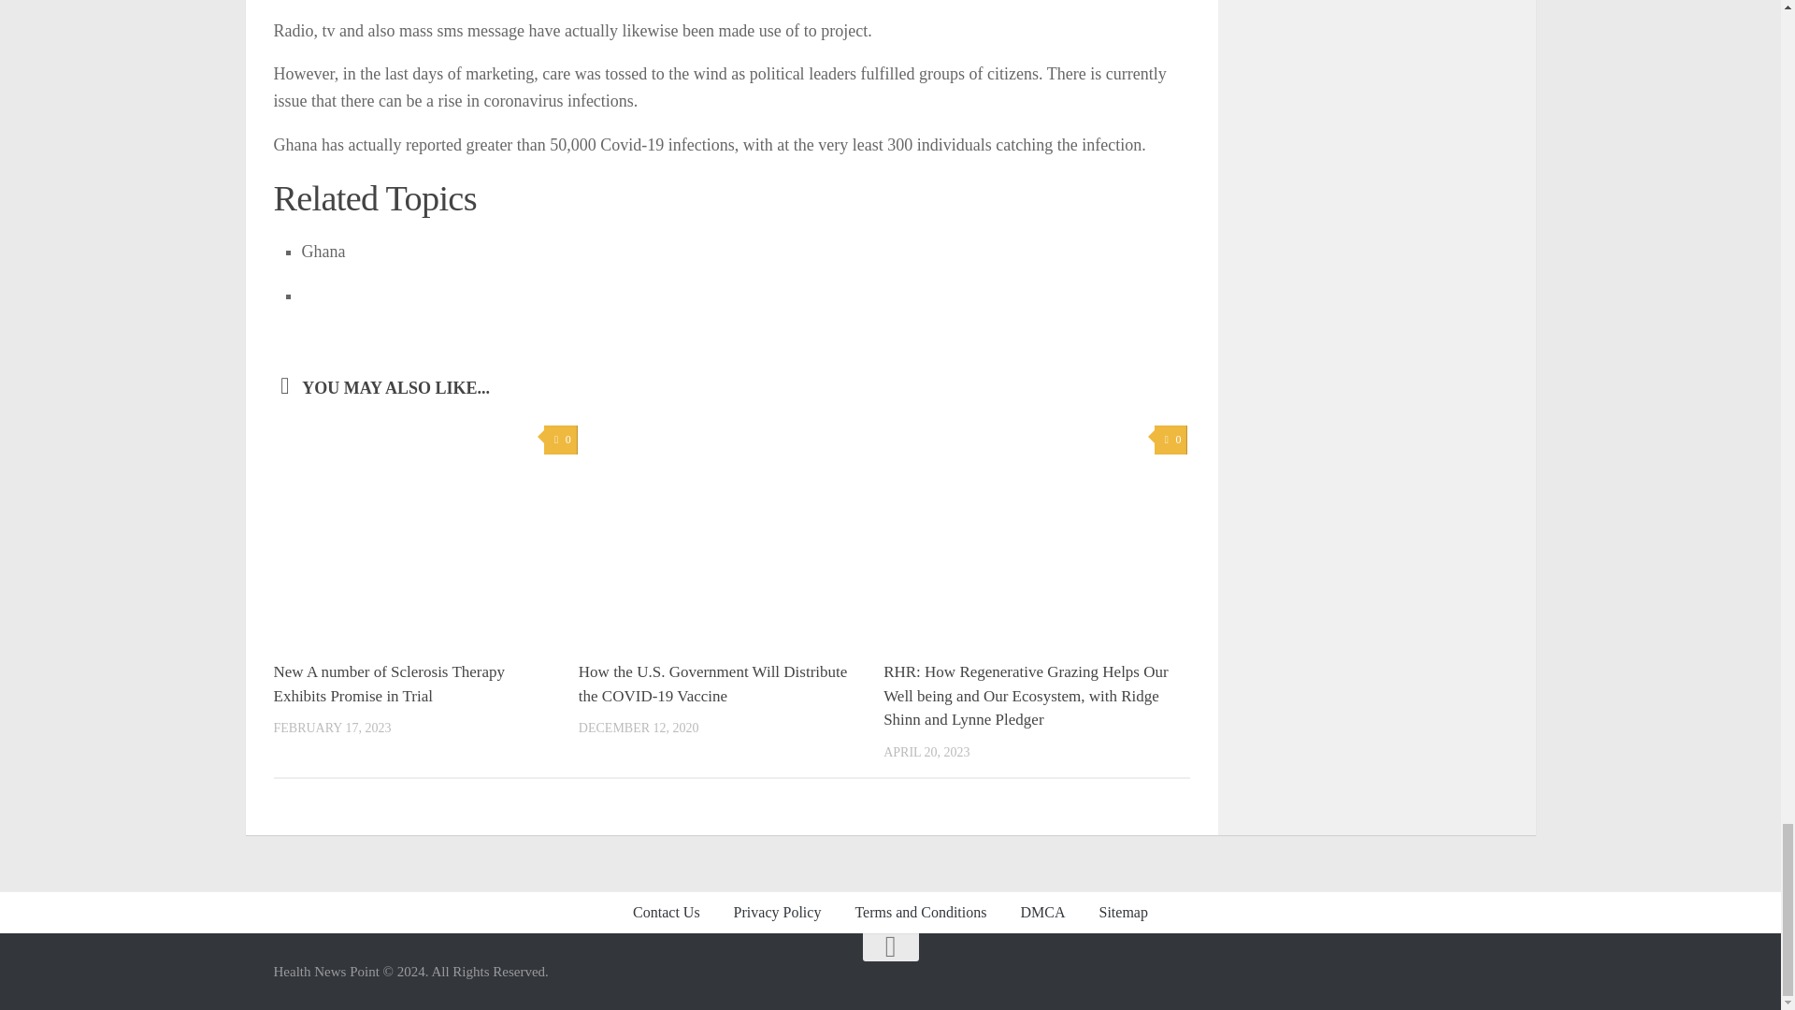 Image resolution: width=1795 pixels, height=1010 pixels. Describe the element at coordinates (559, 440) in the screenshot. I see `0` at that location.